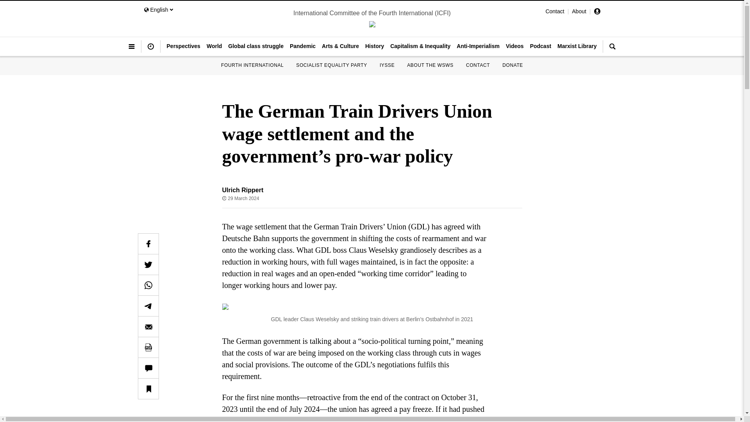 This screenshot has width=750, height=422. I want to click on Profile, so click(597, 12).